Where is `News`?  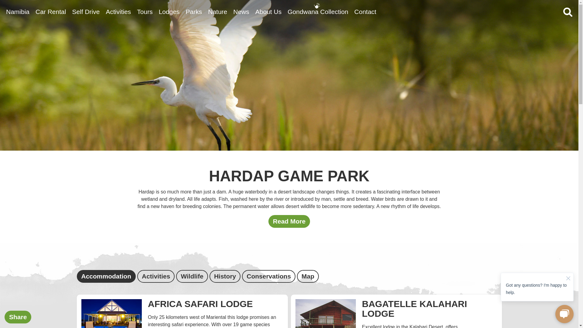
News is located at coordinates (241, 12).